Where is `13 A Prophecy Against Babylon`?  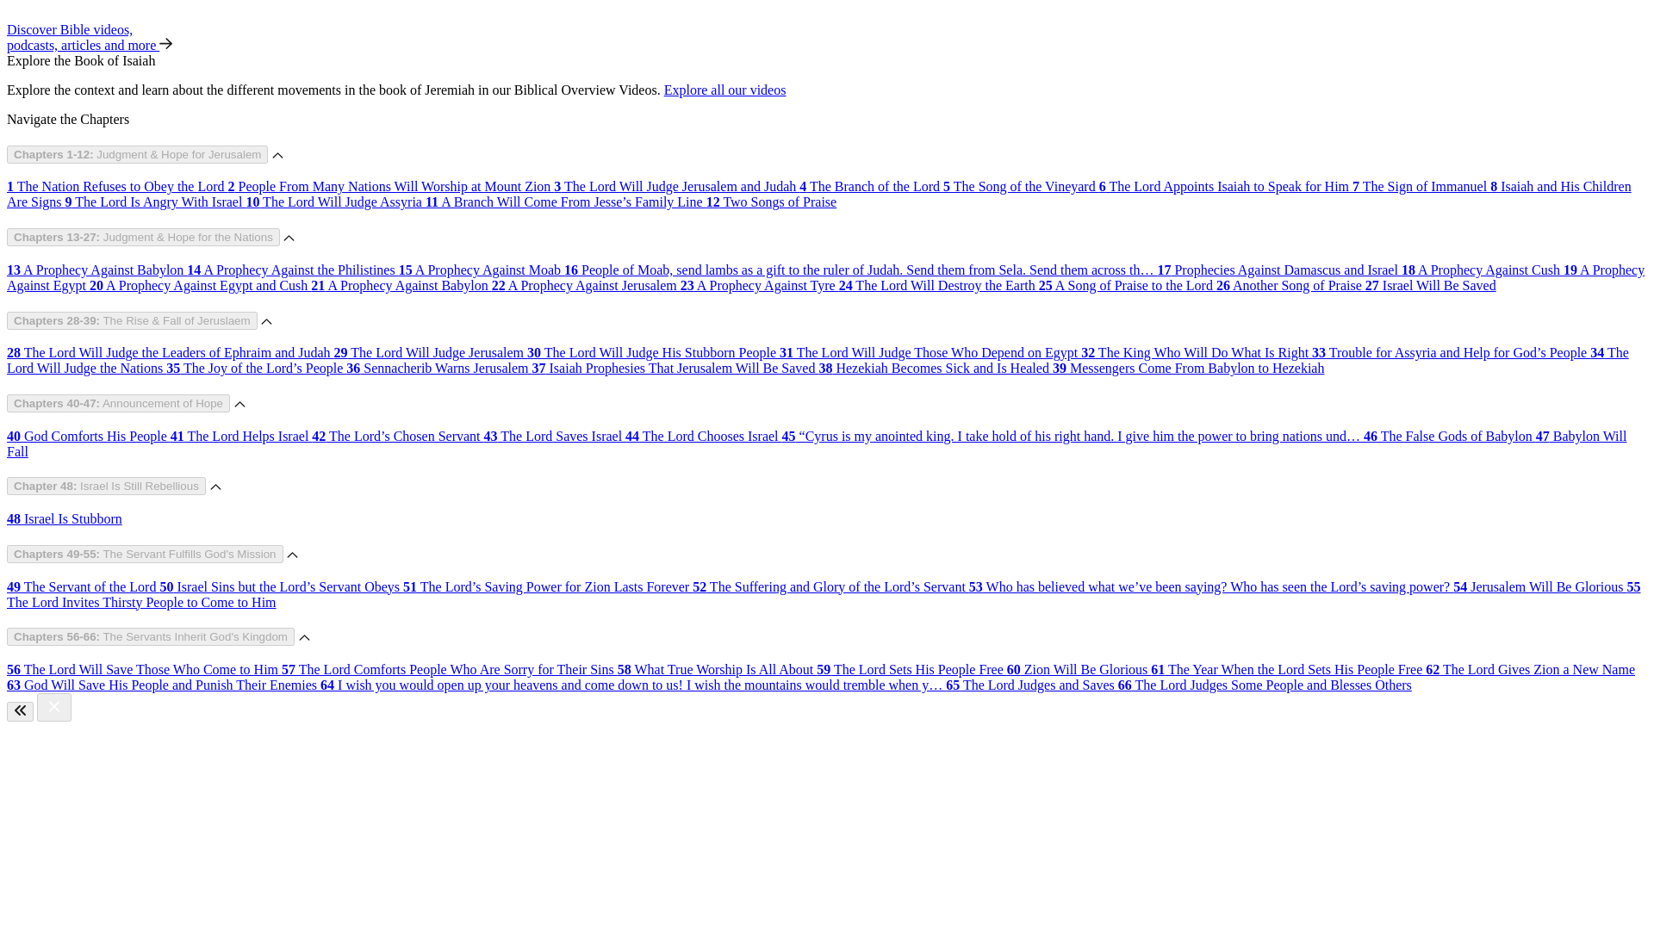 13 A Prophecy Against Babylon is located at coordinates (96, 269).